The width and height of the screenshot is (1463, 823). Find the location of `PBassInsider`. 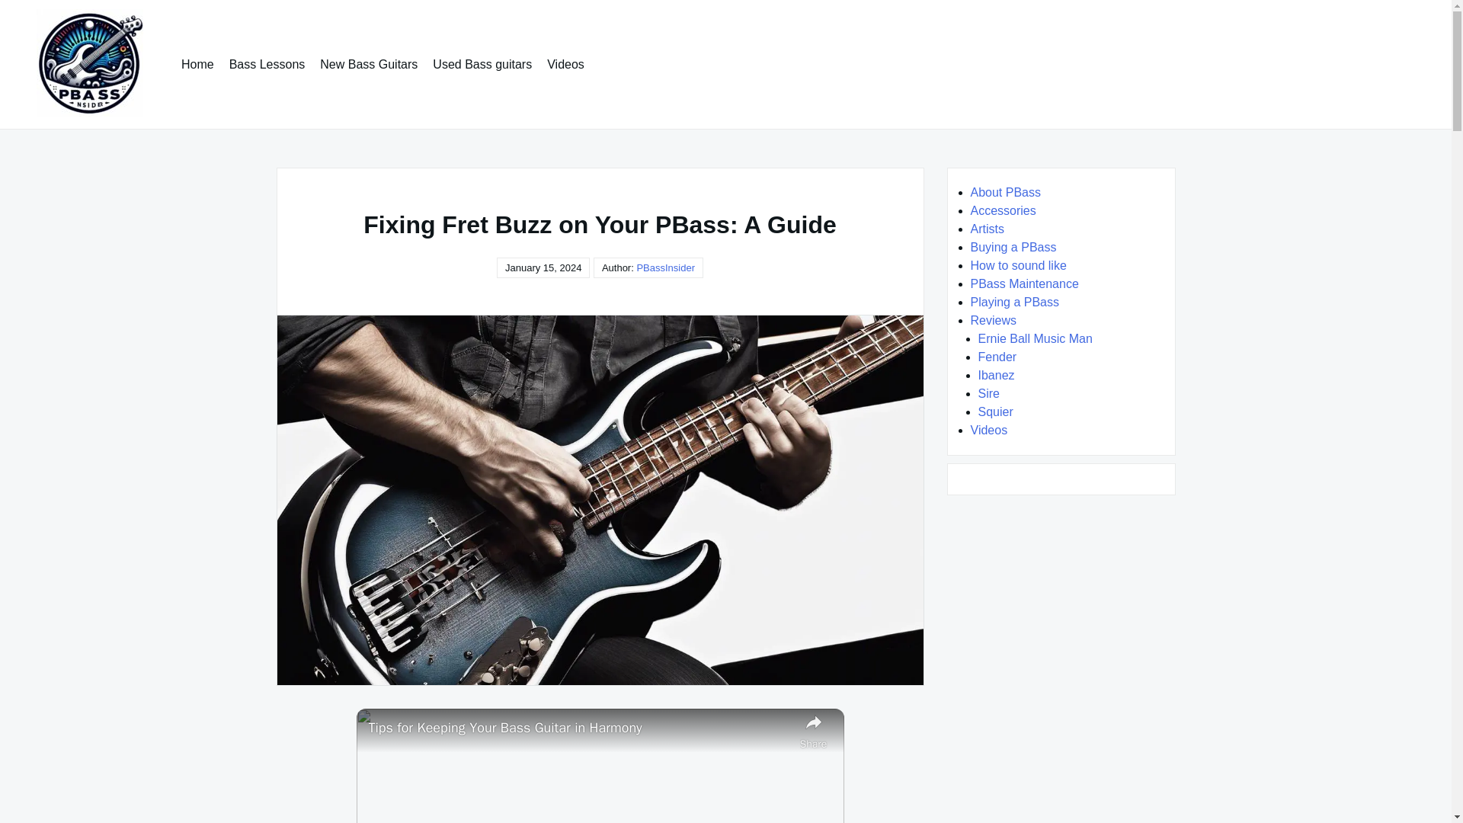

PBassInsider is located at coordinates (666, 267).